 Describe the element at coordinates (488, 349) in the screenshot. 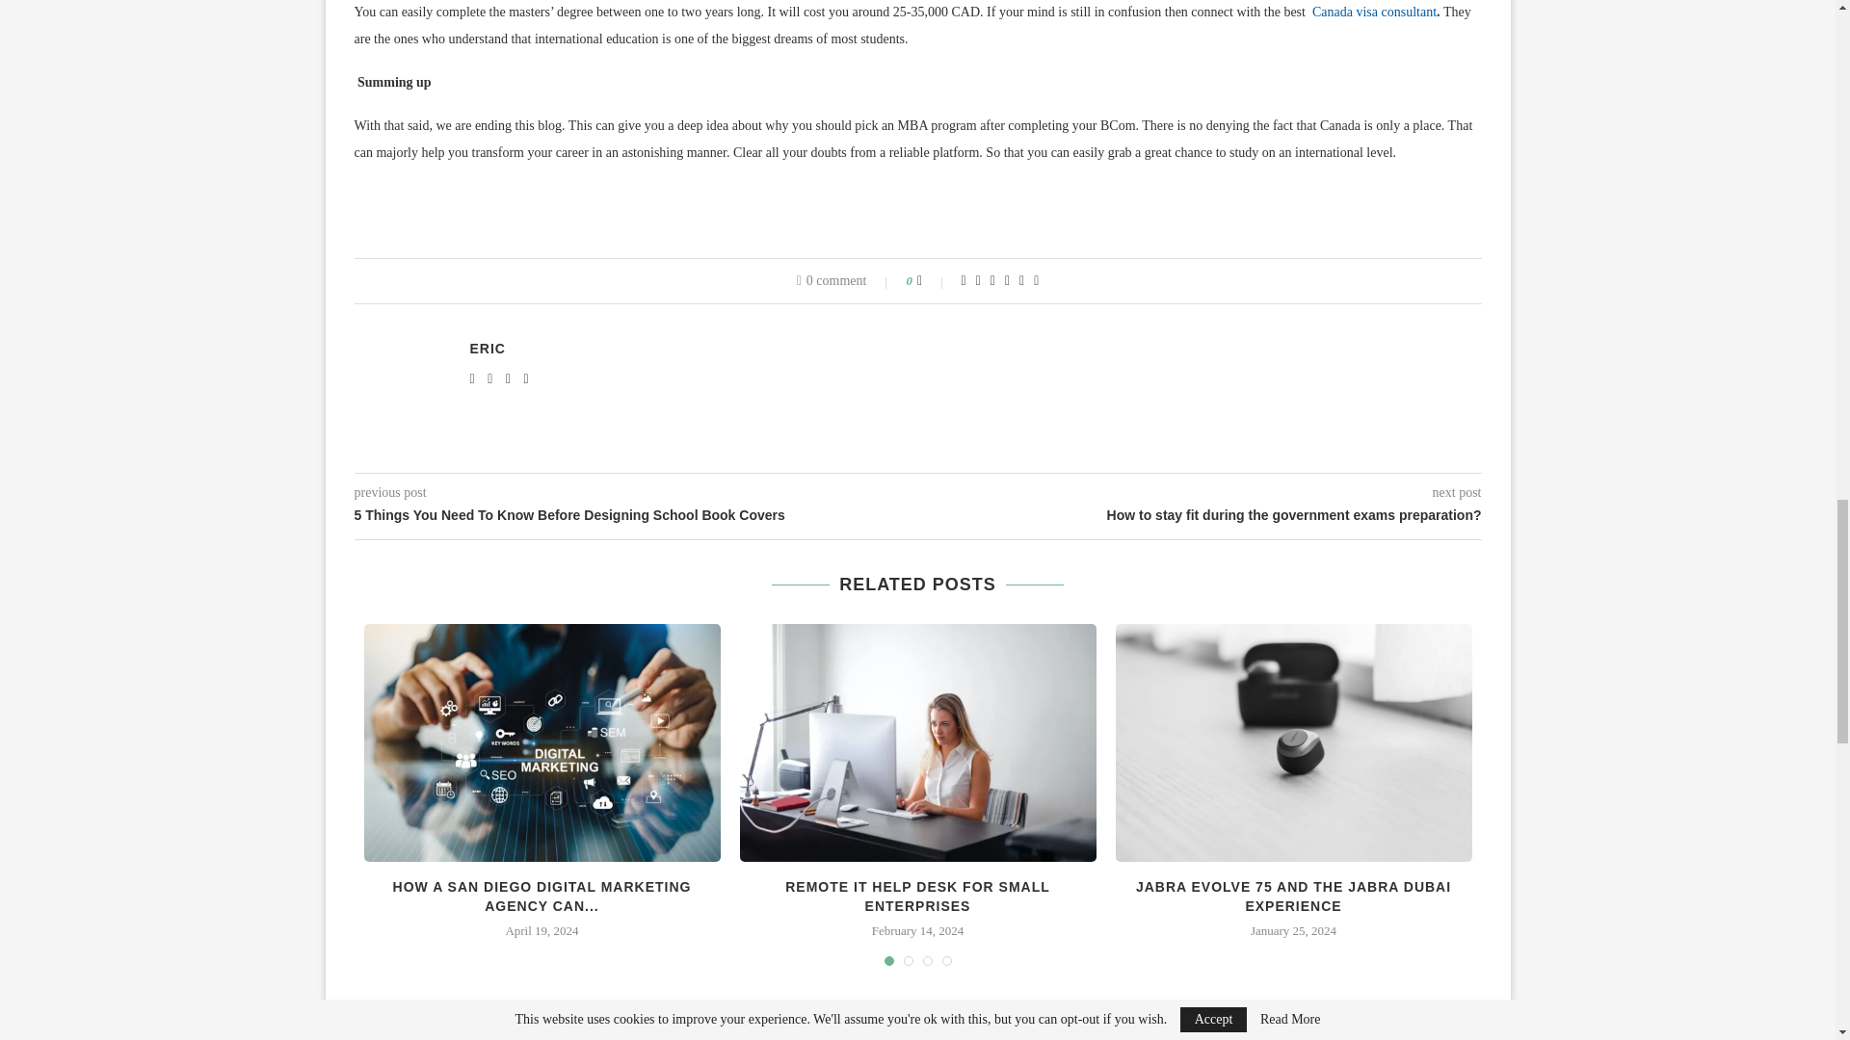

I see `Posts by Eric` at that location.